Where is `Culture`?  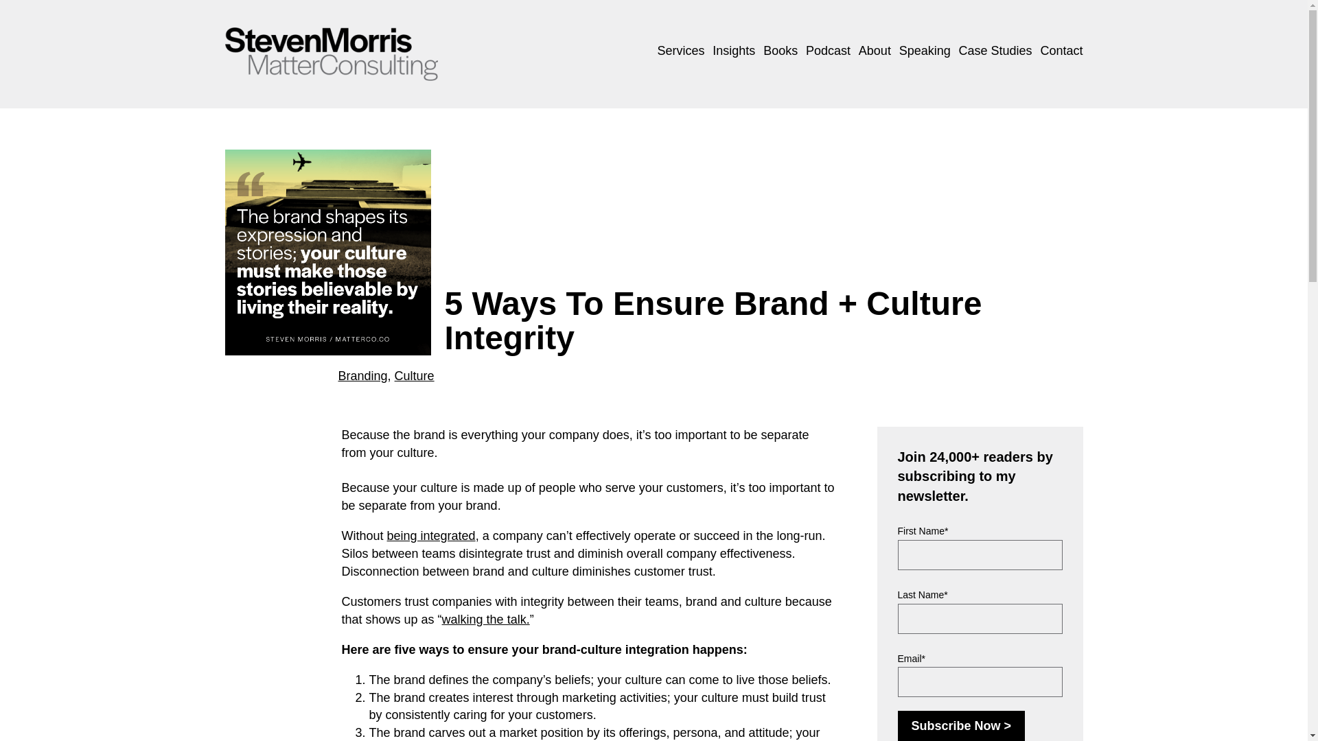
Culture is located at coordinates (415, 376).